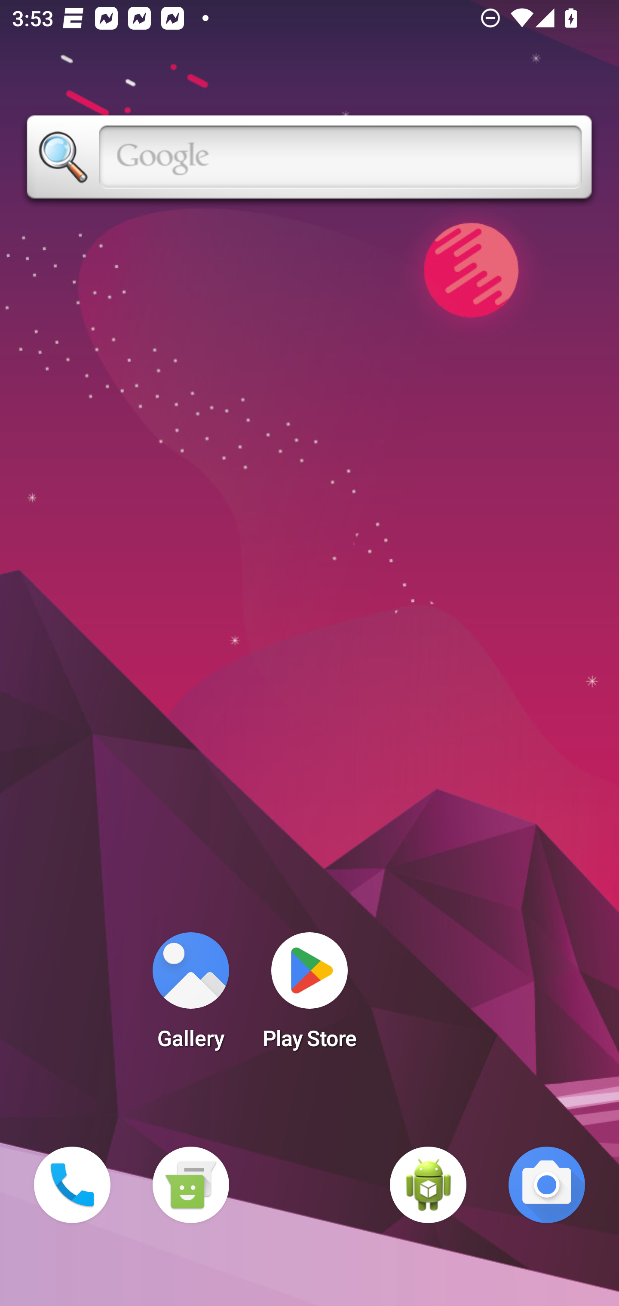 Image resolution: width=619 pixels, height=1306 pixels. What do you see at coordinates (547, 1185) in the screenshot?
I see `Camera` at bounding box center [547, 1185].